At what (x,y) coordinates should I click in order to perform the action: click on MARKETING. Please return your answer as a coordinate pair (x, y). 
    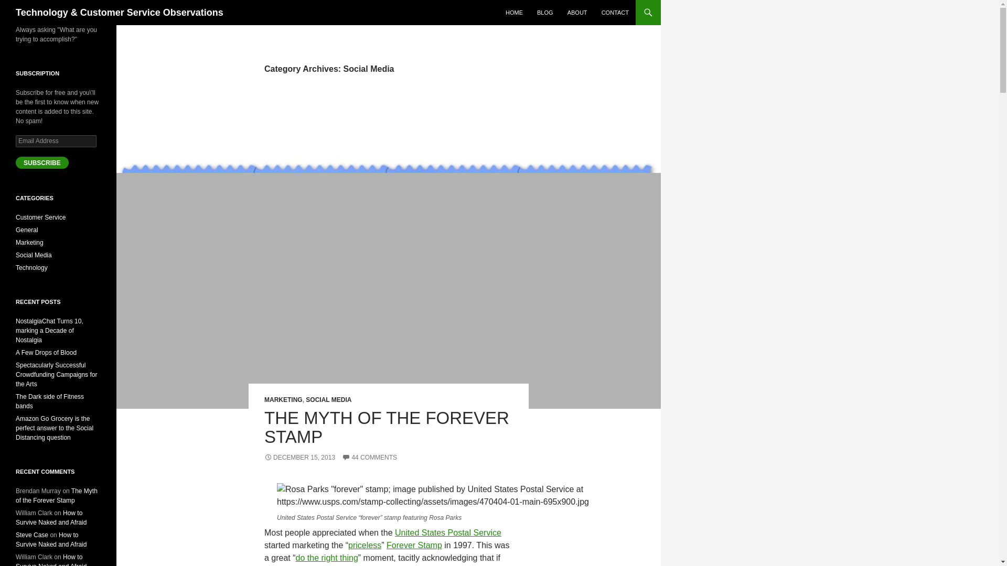
    Looking at the image, I should click on (283, 400).